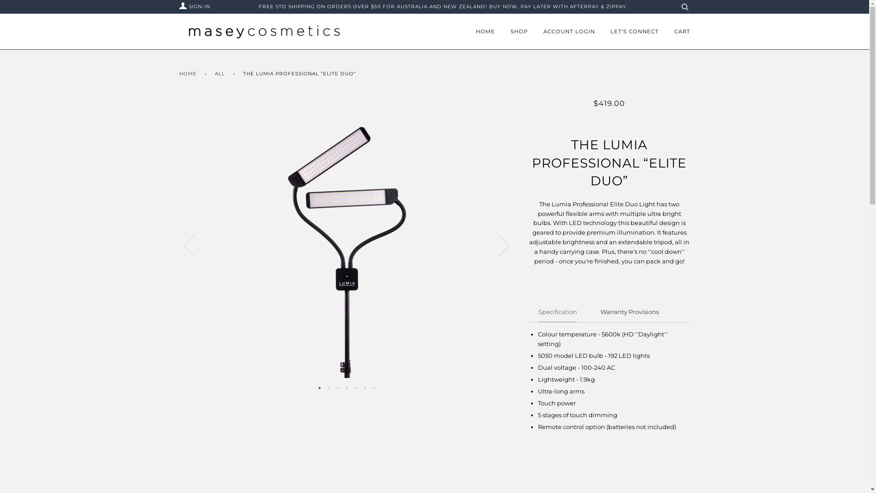 The image size is (876, 493). I want to click on HOME, so click(485, 31).